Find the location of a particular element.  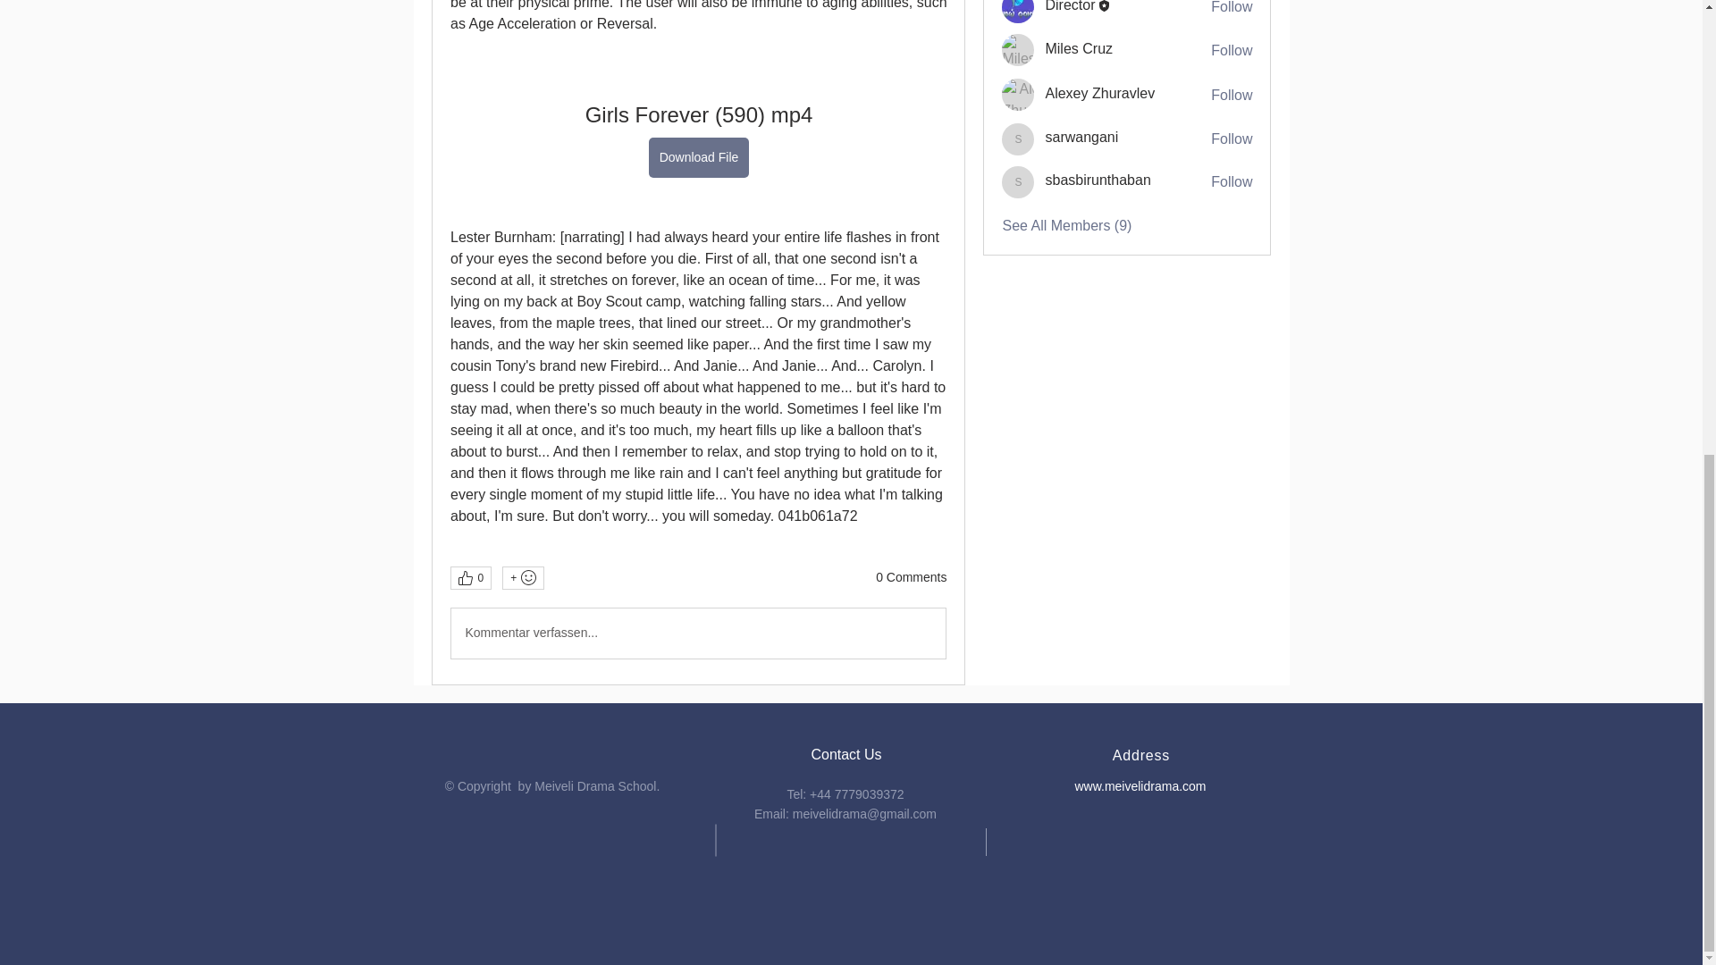

Director is located at coordinates (1069, 6).